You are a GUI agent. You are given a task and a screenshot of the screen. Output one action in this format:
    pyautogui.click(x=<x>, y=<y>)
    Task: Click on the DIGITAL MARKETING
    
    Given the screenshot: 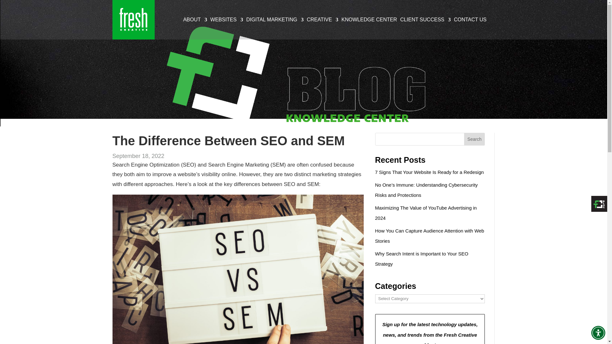 What is the action you would take?
    pyautogui.click(x=275, y=20)
    